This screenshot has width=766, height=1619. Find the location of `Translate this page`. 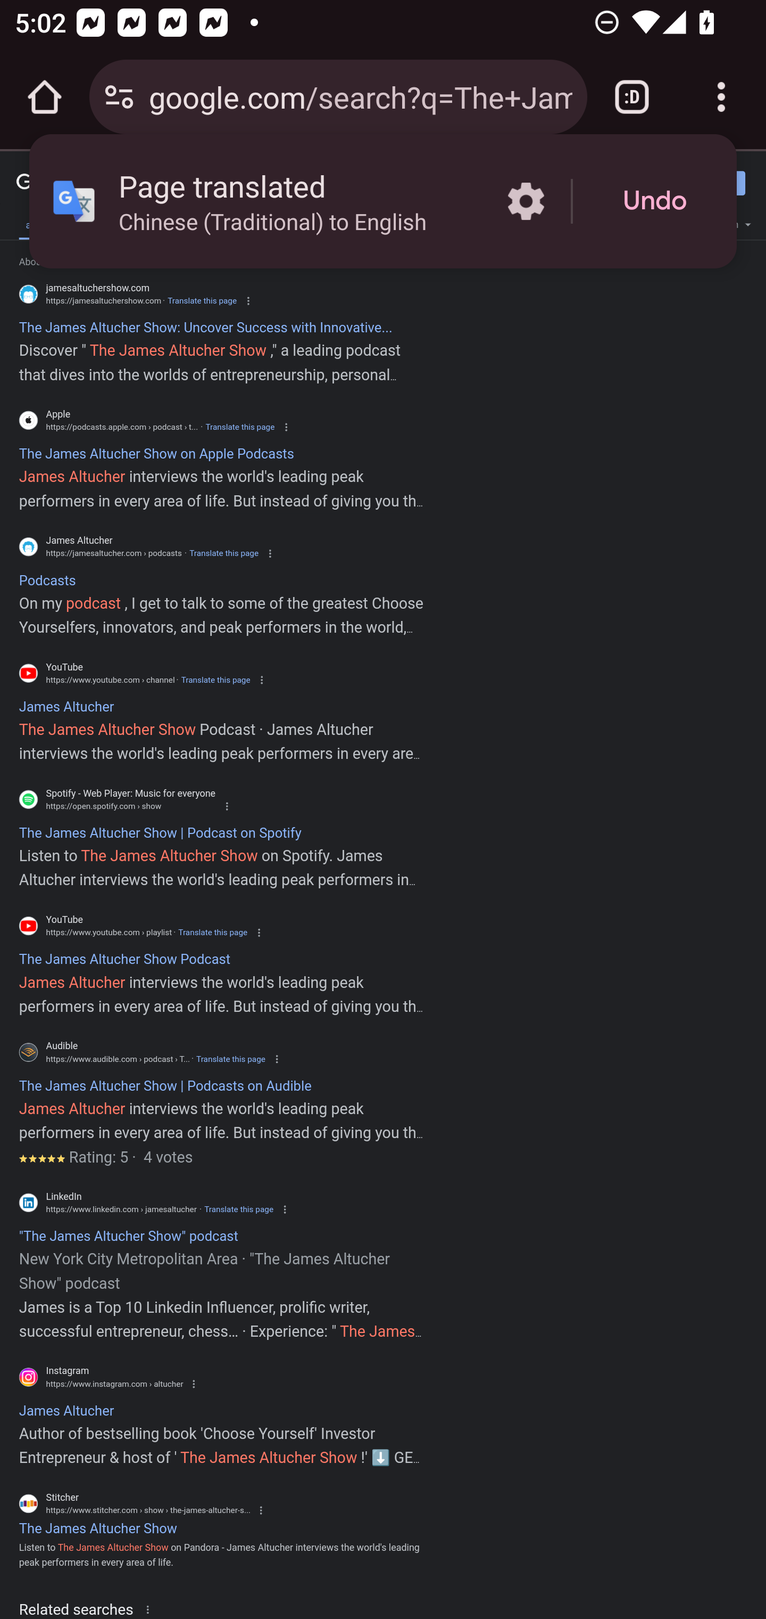

Translate this page is located at coordinates (215, 680).